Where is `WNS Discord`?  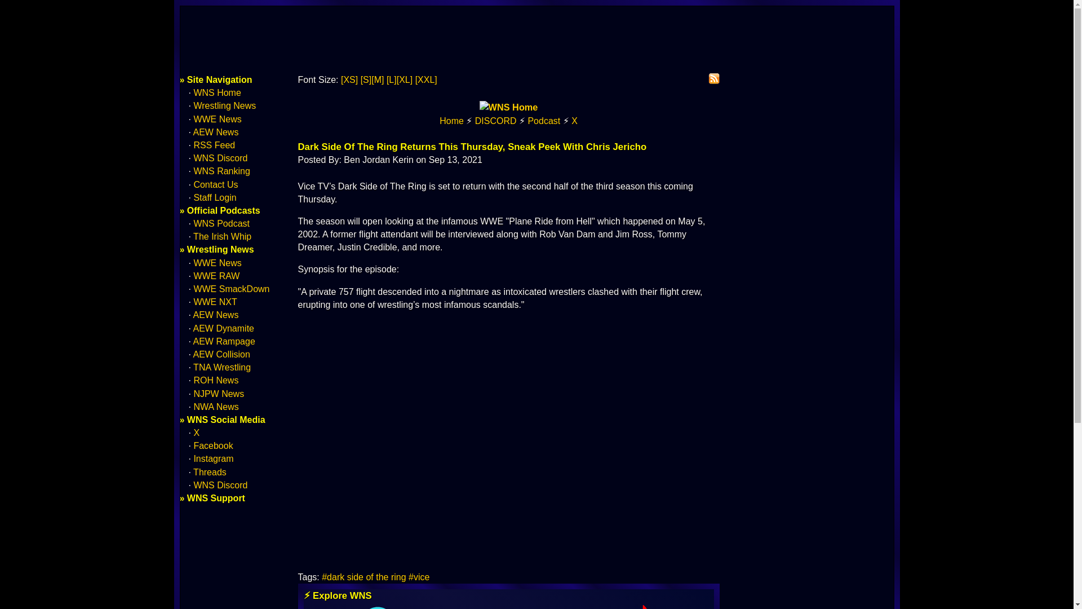 WNS Discord is located at coordinates (220, 158).